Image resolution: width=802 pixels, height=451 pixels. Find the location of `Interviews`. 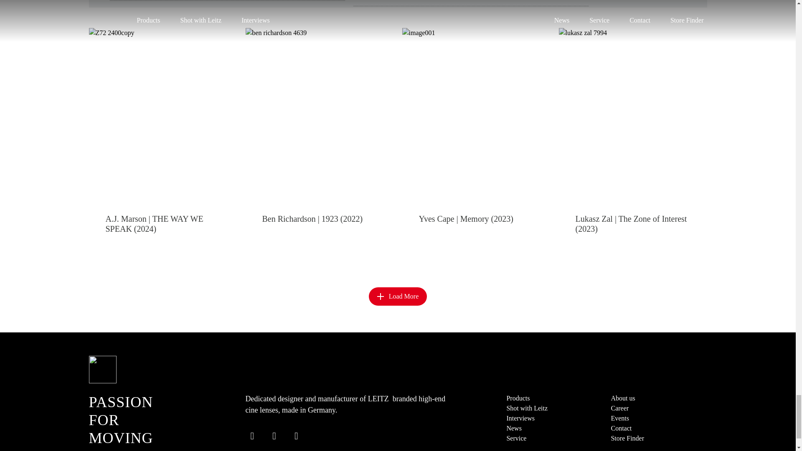

Interviews is located at coordinates (520, 418).